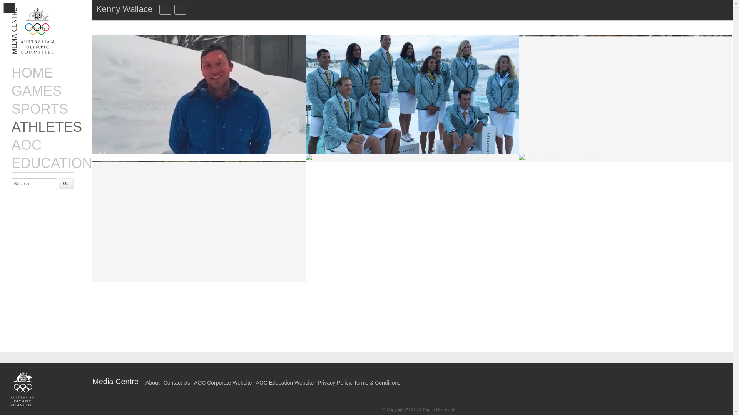  Describe the element at coordinates (34, 184) in the screenshot. I see `Search` at that location.